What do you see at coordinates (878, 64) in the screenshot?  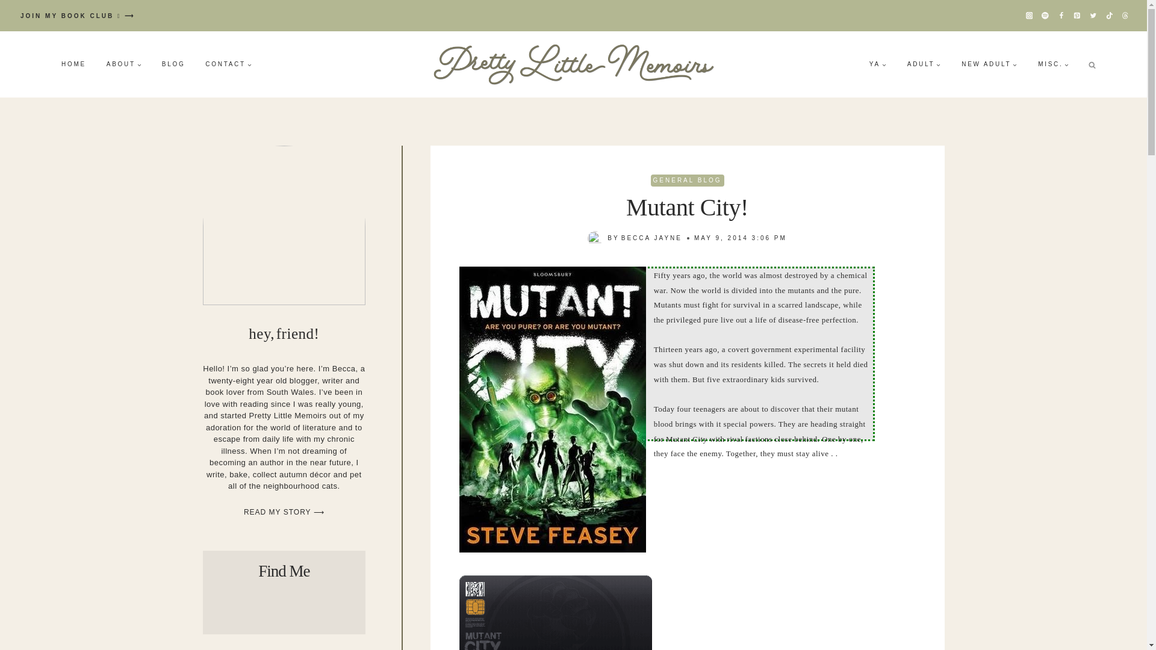 I see `YA` at bounding box center [878, 64].